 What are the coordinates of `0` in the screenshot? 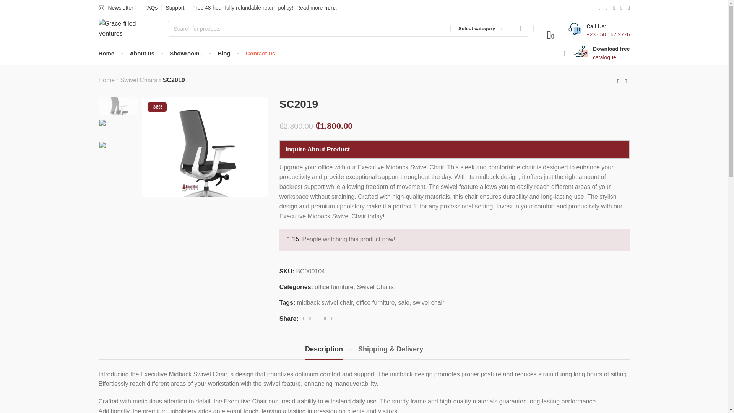 It's located at (550, 36).